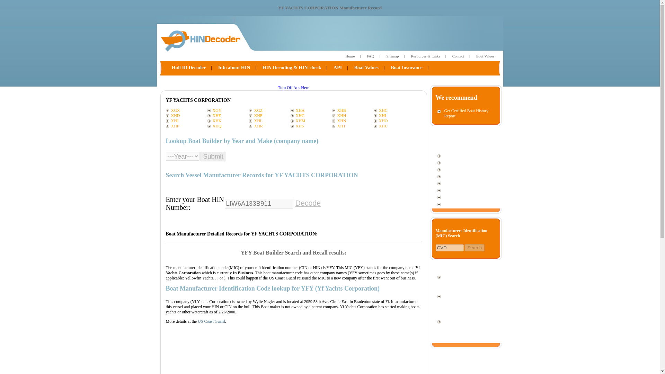  What do you see at coordinates (353, 116) in the screenshot?
I see `XHH` at bounding box center [353, 116].